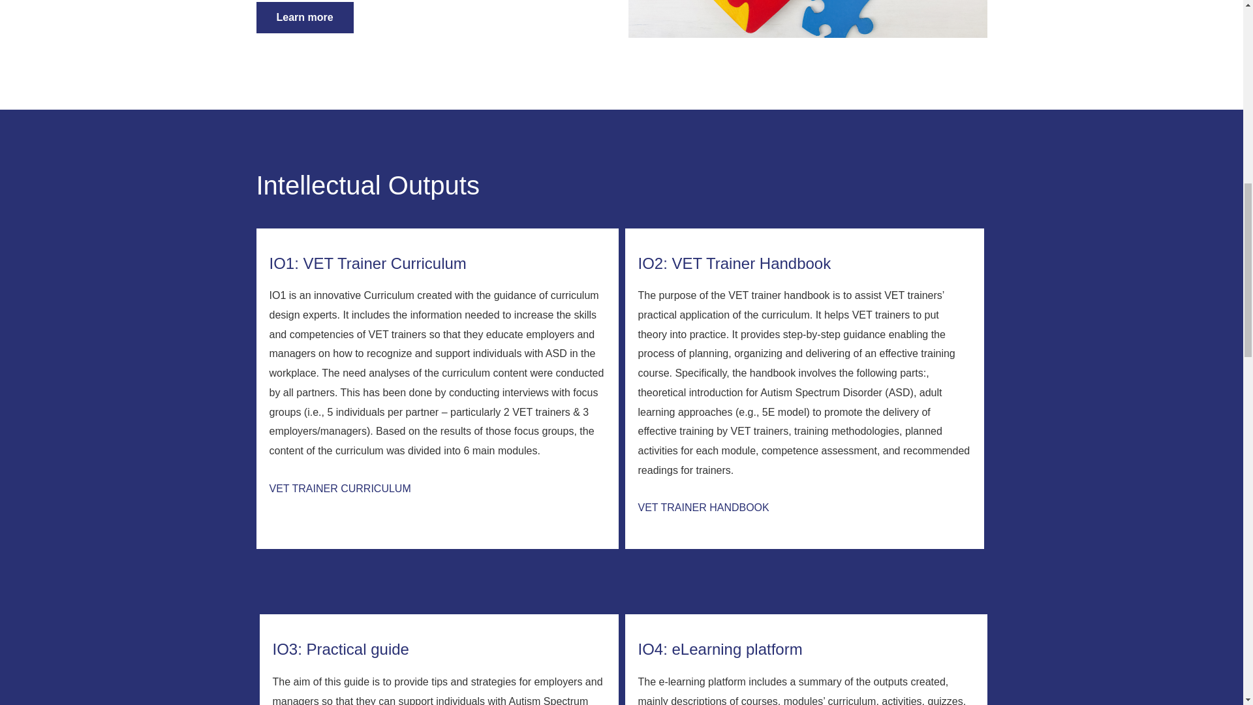  Describe the element at coordinates (304, 17) in the screenshot. I see `Learn more` at that location.